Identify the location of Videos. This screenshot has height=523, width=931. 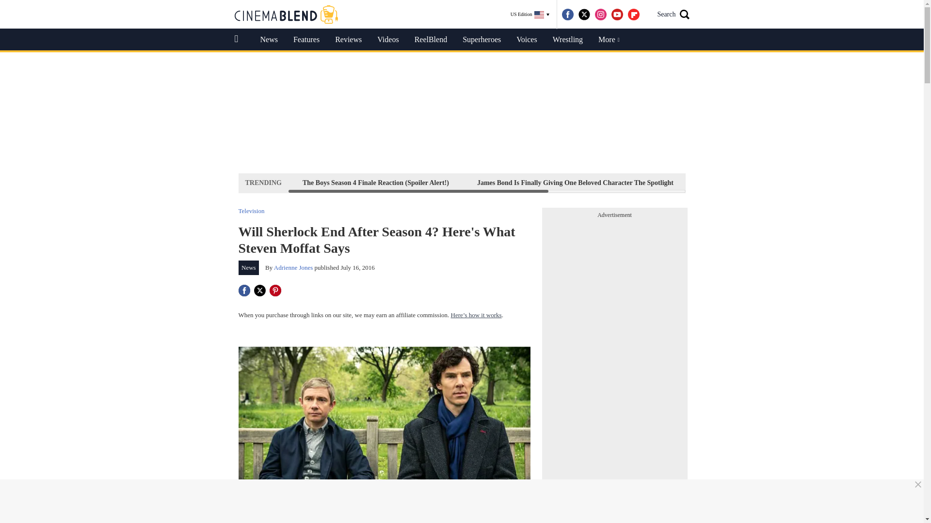
(388, 40).